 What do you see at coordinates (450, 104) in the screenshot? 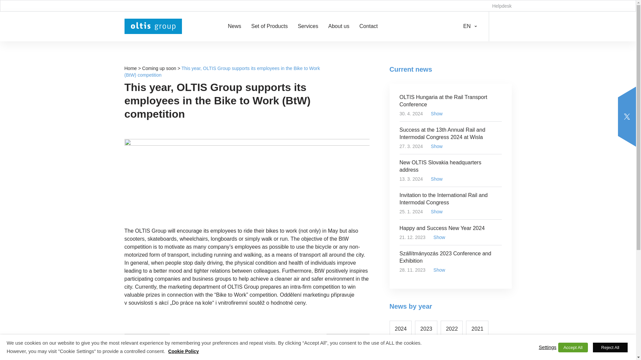
I see `OLTIS Hungaria at the Rail Transport Conference` at bounding box center [450, 104].